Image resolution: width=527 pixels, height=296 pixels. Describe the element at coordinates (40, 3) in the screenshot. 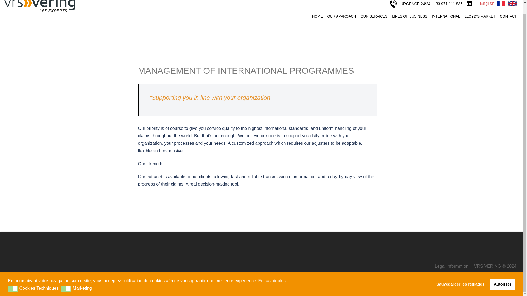

I see `VRS VERING EXPERTS` at that location.